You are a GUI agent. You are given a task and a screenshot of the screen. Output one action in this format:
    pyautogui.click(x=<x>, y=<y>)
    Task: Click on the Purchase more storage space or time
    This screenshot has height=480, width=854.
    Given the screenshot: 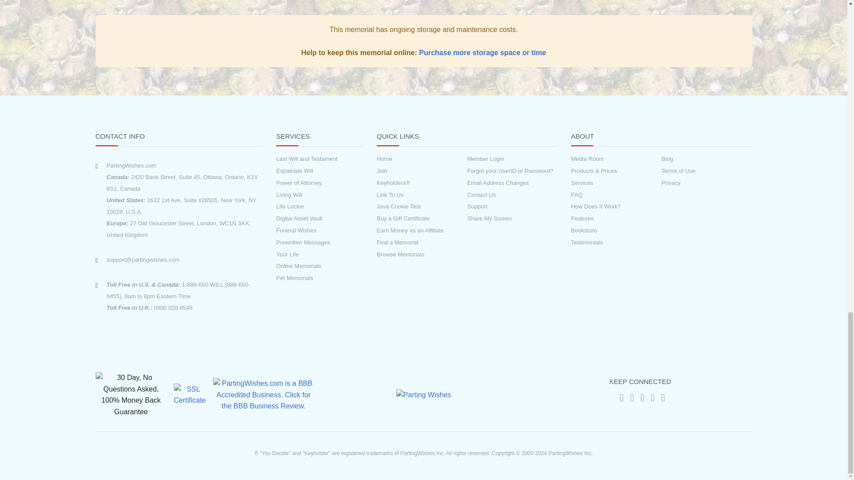 What is the action you would take?
    pyautogui.click(x=482, y=52)
    